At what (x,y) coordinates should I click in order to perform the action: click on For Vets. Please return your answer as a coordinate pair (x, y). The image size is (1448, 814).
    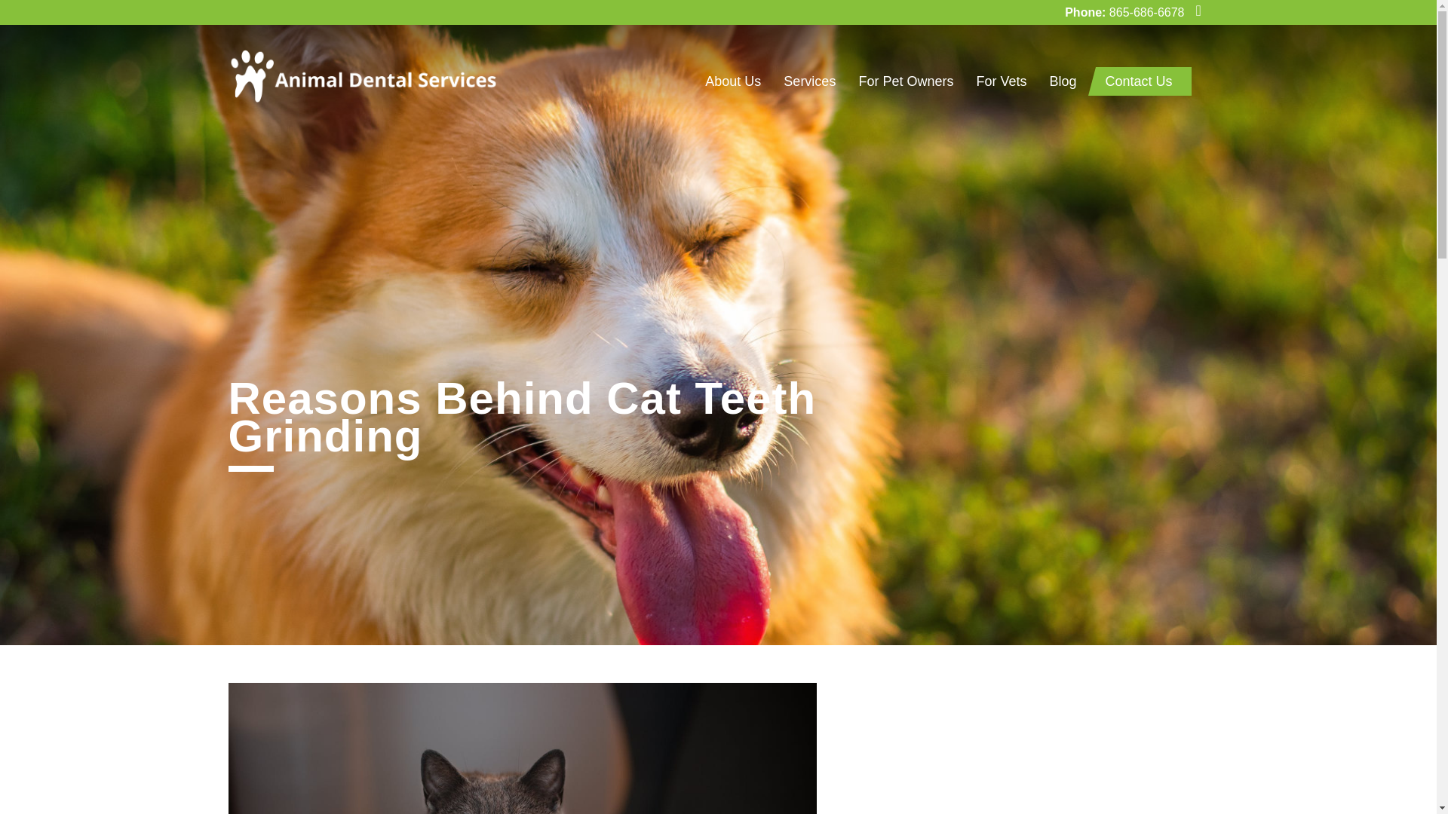
    Looking at the image, I should click on (1001, 81).